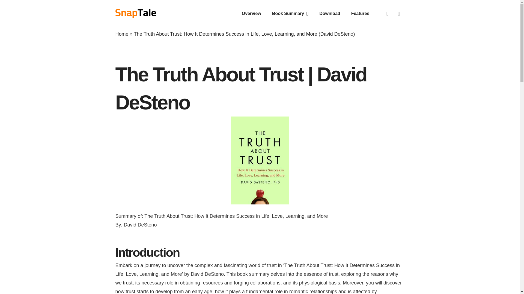  Describe the element at coordinates (290, 13) in the screenshot. I see `Book Summary` at that location.